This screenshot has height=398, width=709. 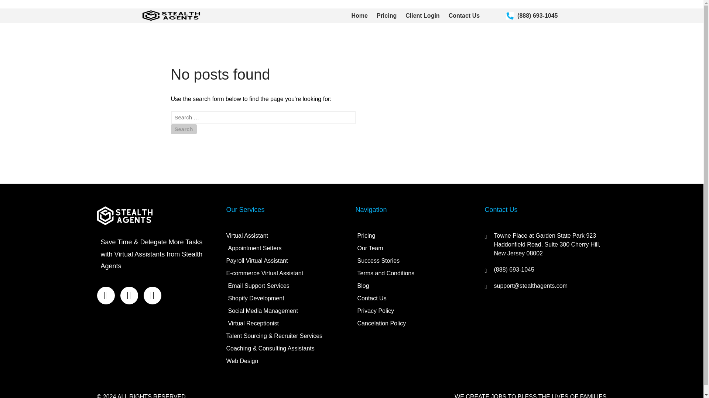 I want to click on Virtual Receptionist, so click(x=287, y=324).